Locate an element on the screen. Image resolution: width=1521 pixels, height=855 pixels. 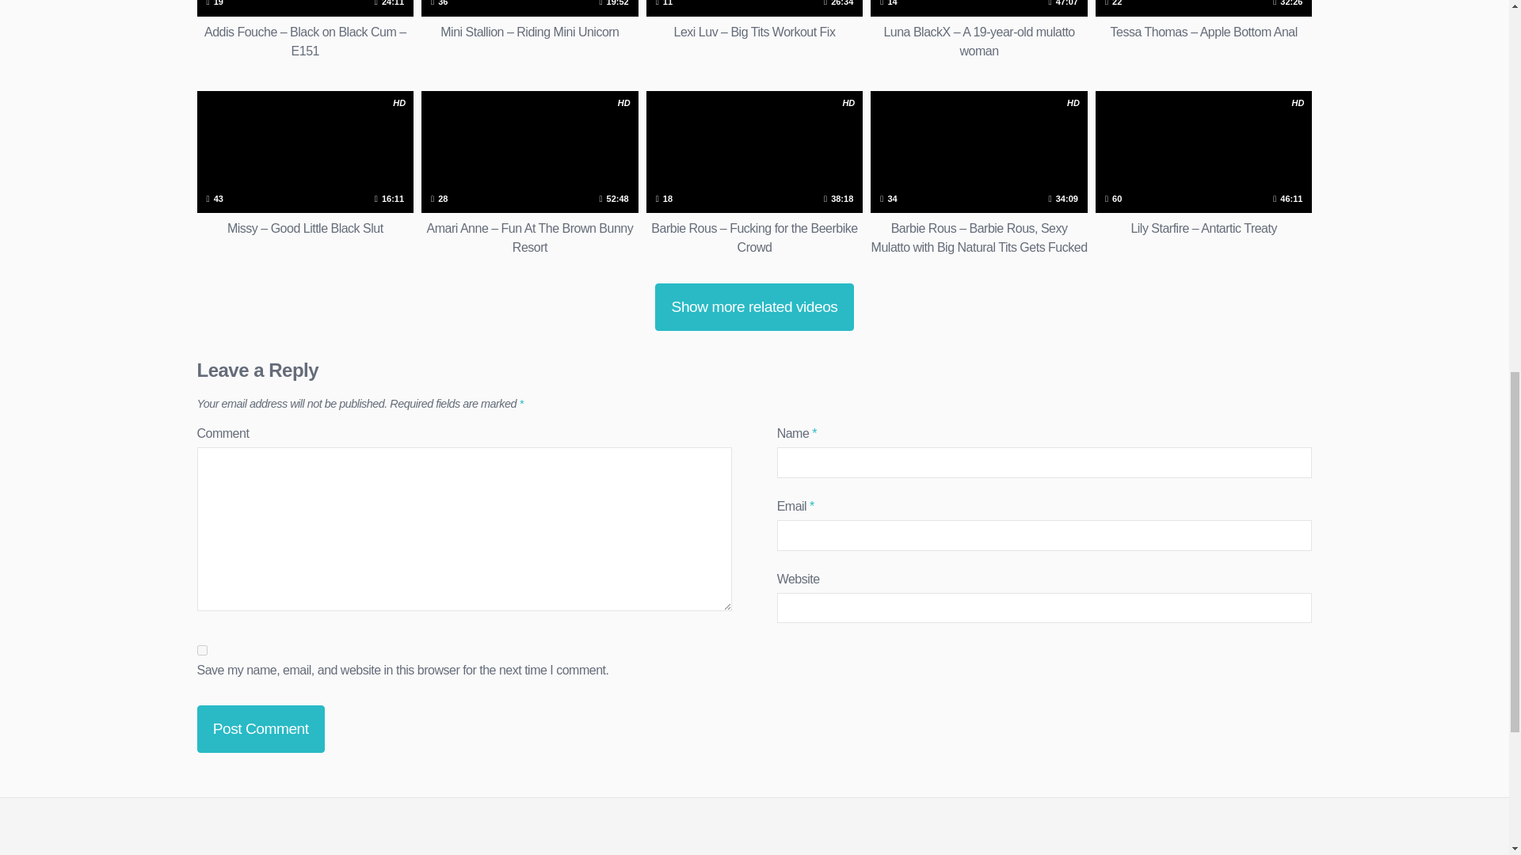
Post Comment is located at coordinates (260, 729).